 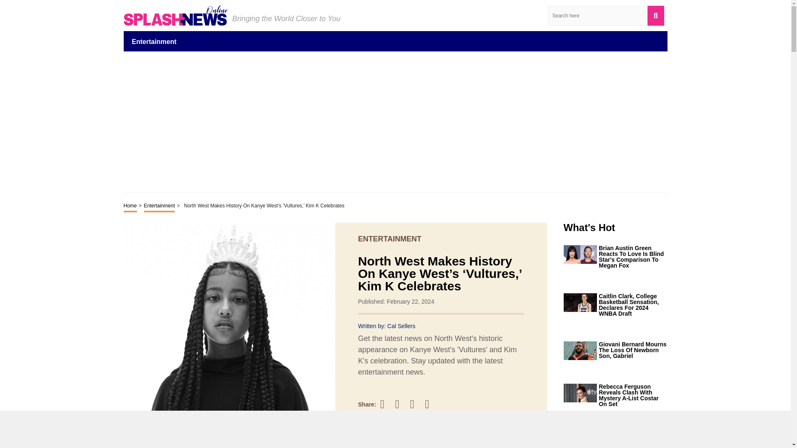 What do you see at coordinates (154, 41) in the screenshot?
I see `Entertainment` at bounding box center [154, 41].